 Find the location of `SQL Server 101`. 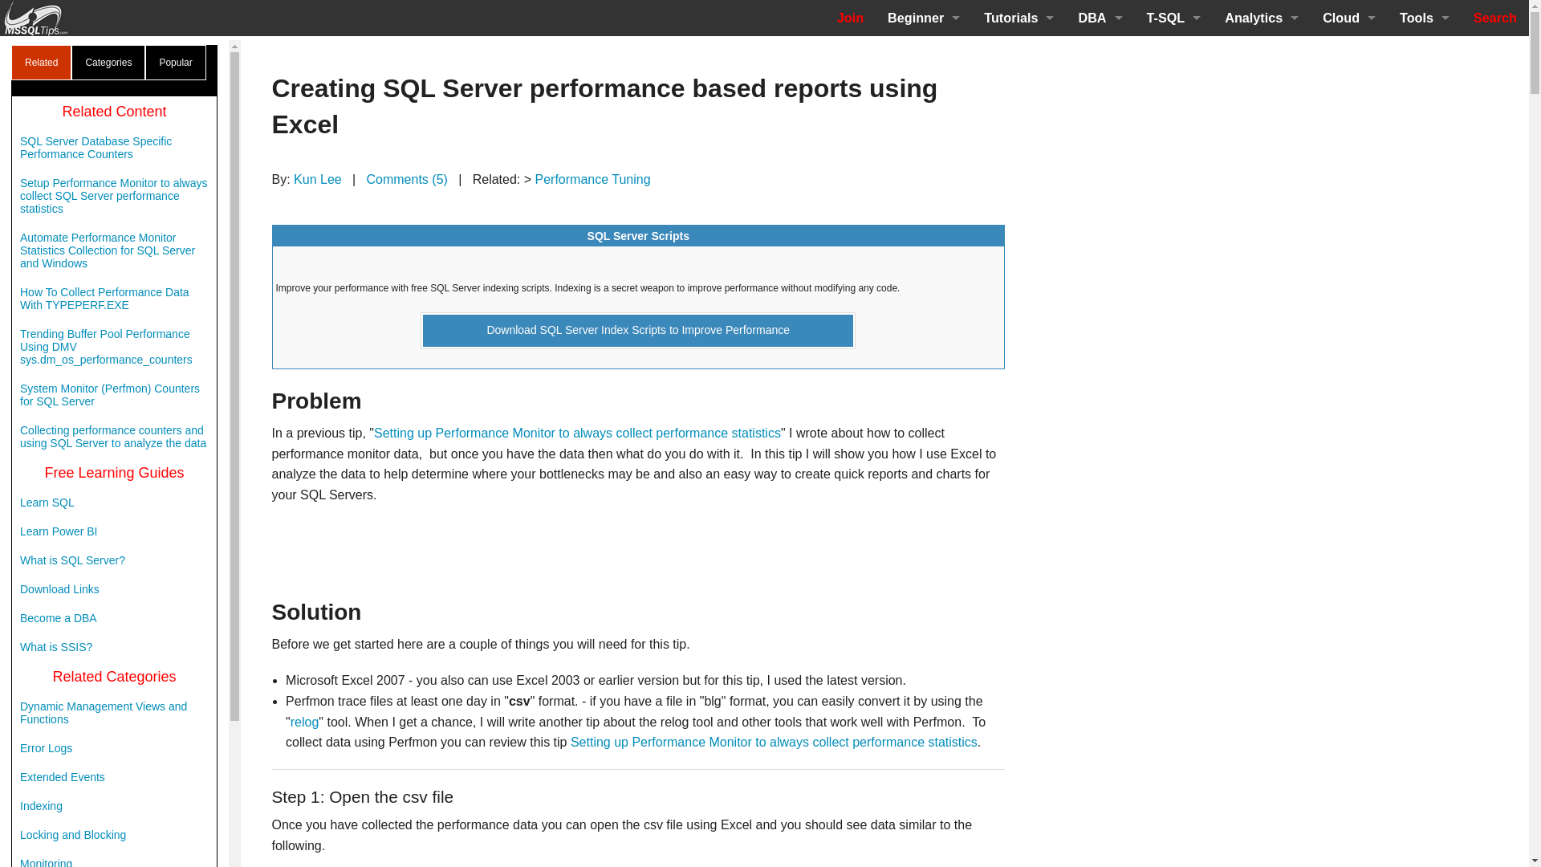

SQL Server 101 is located at coordinates (1019, 54).